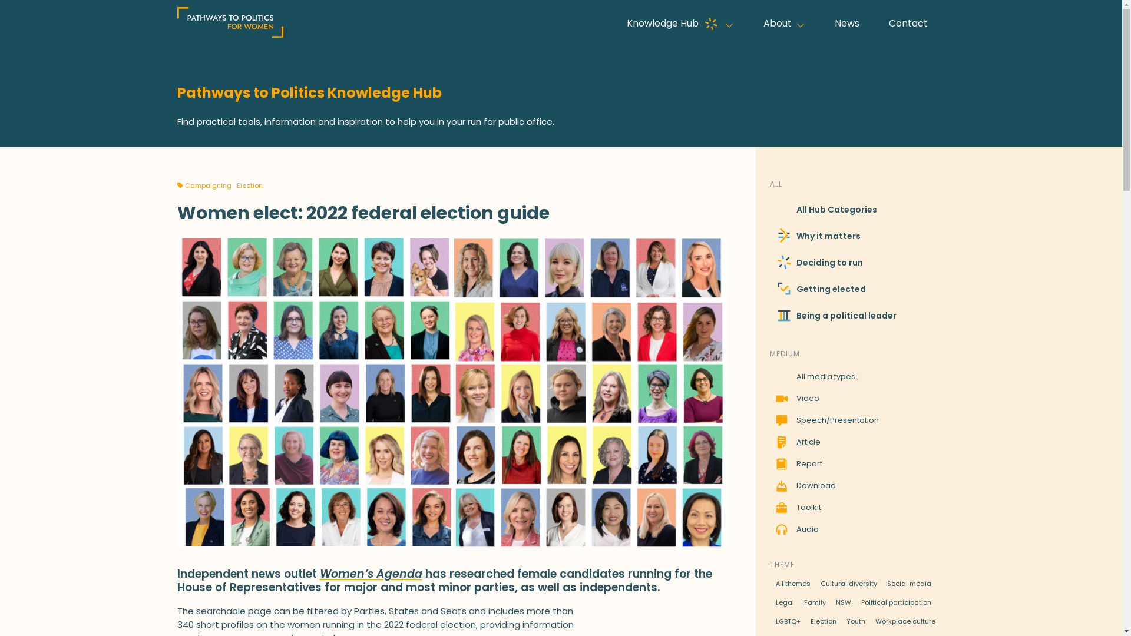 The height and width of the screenshot is (636, 1131). Describe the element at coordinates (250, 185) in the screenshot. I see `Election` at that location.